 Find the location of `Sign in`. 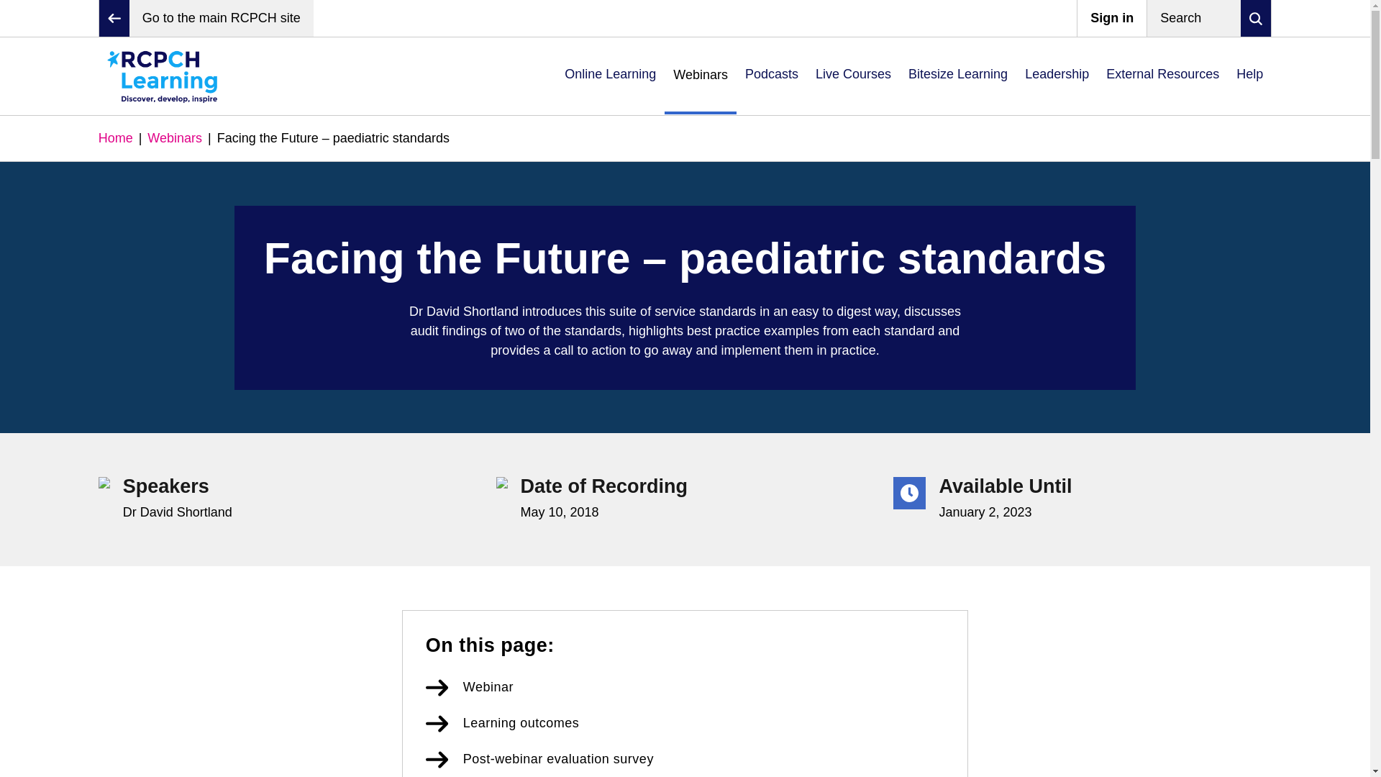

Sign in is located at coordinates (1111, 18).